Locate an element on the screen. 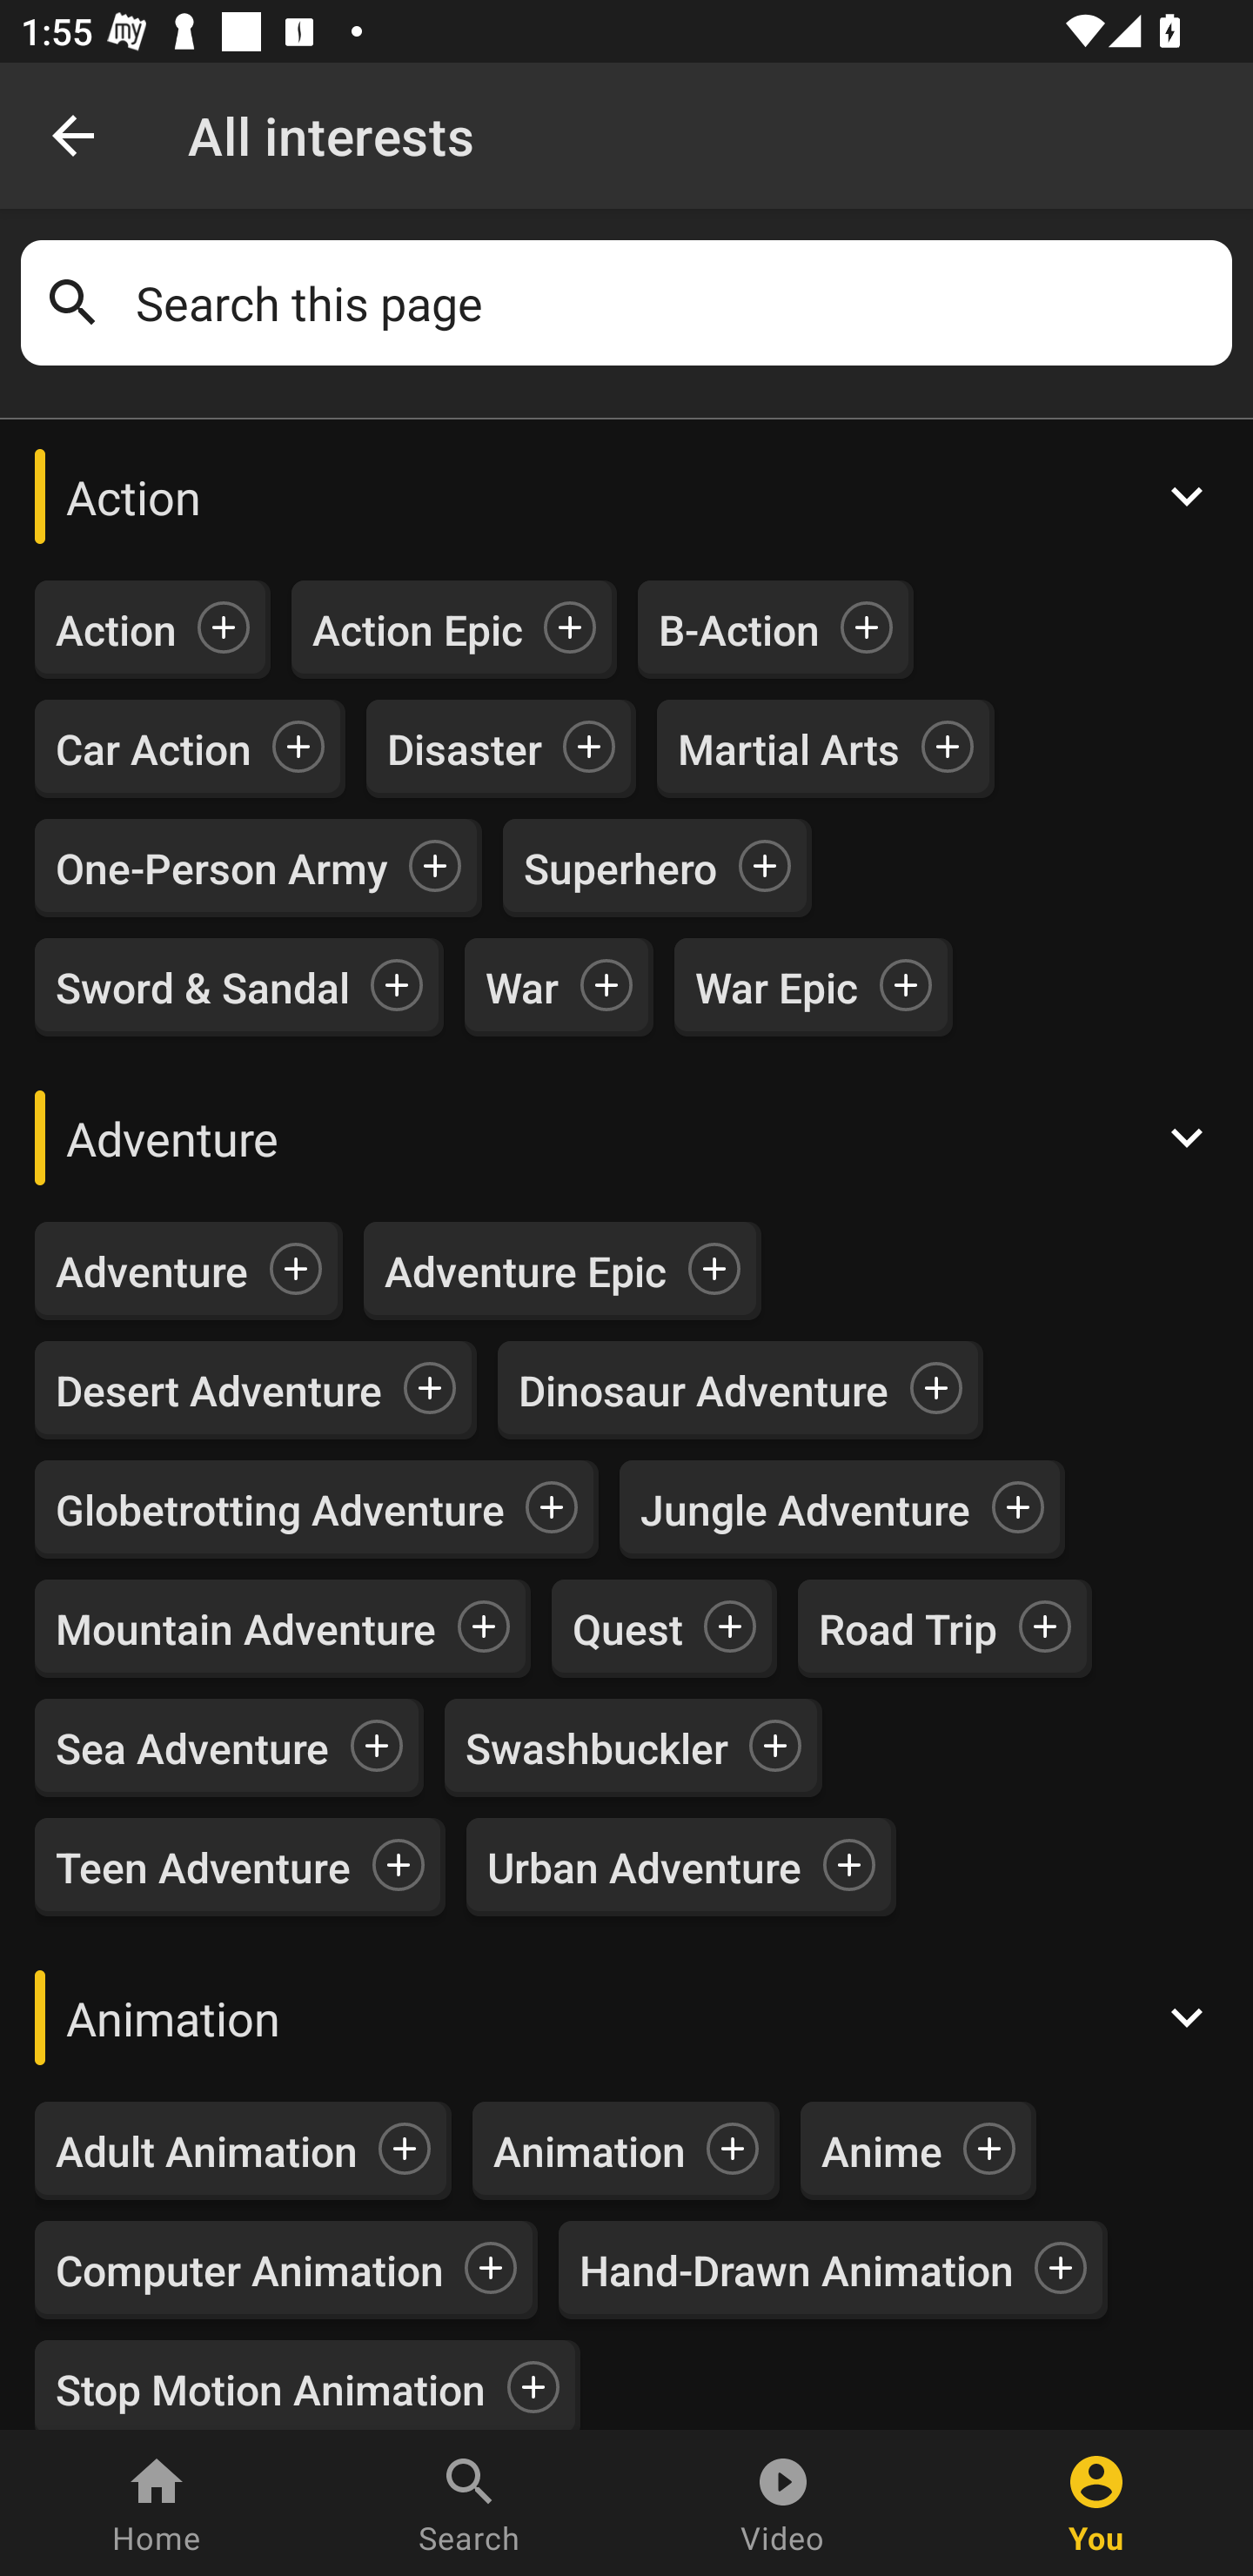 The image size is (1253, 2576). Road Trip is located at coordinates (908, 1627).